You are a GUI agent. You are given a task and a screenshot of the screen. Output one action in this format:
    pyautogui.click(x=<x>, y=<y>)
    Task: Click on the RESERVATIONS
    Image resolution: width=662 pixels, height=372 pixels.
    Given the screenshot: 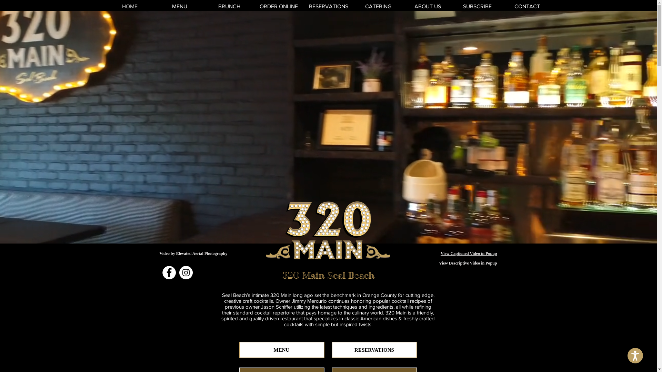 What is the action you would take?
    pyautogui.click(x=374, y=350)
    